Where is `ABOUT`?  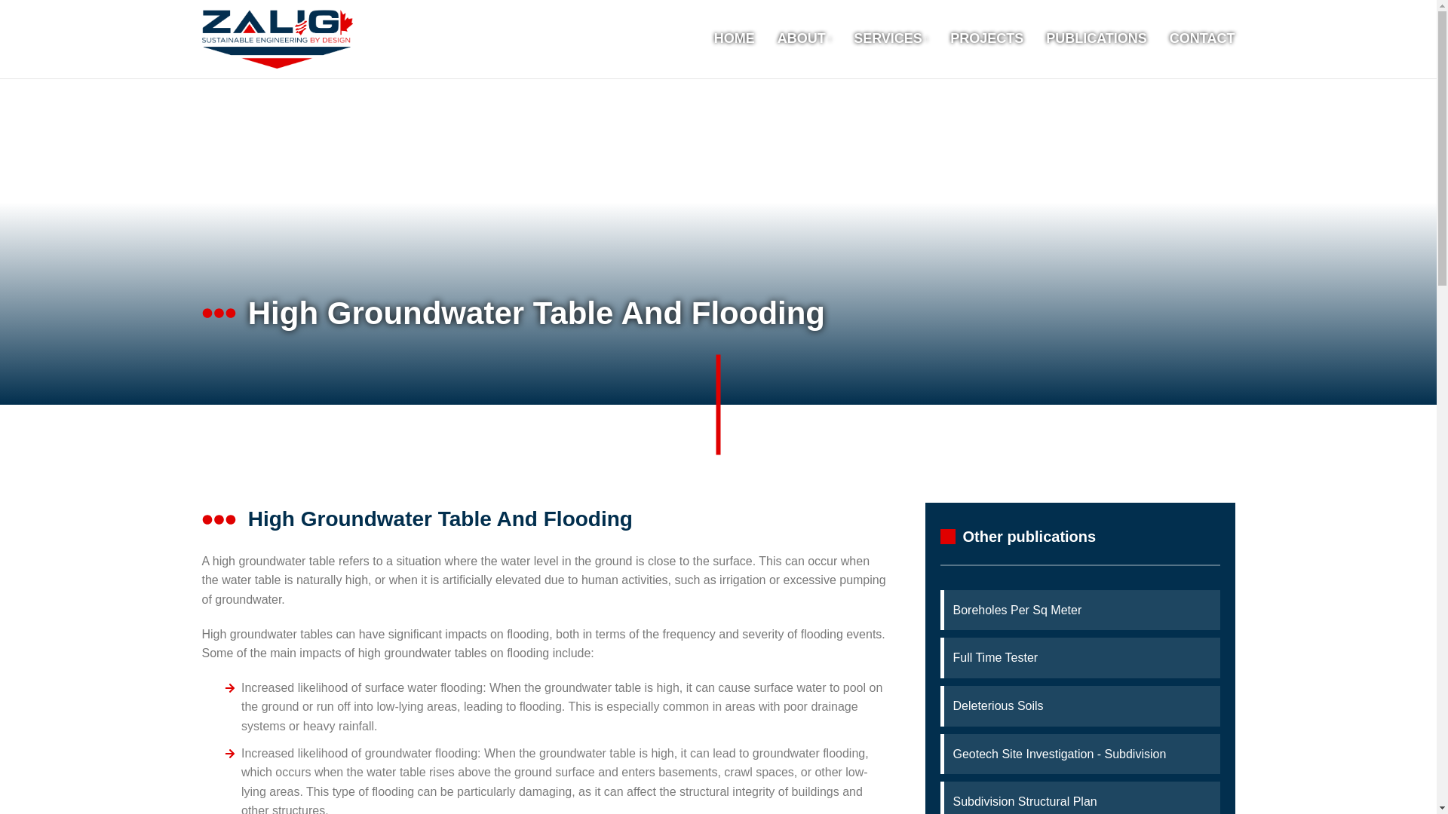
ABOUT is located at coordinates (804, 39).